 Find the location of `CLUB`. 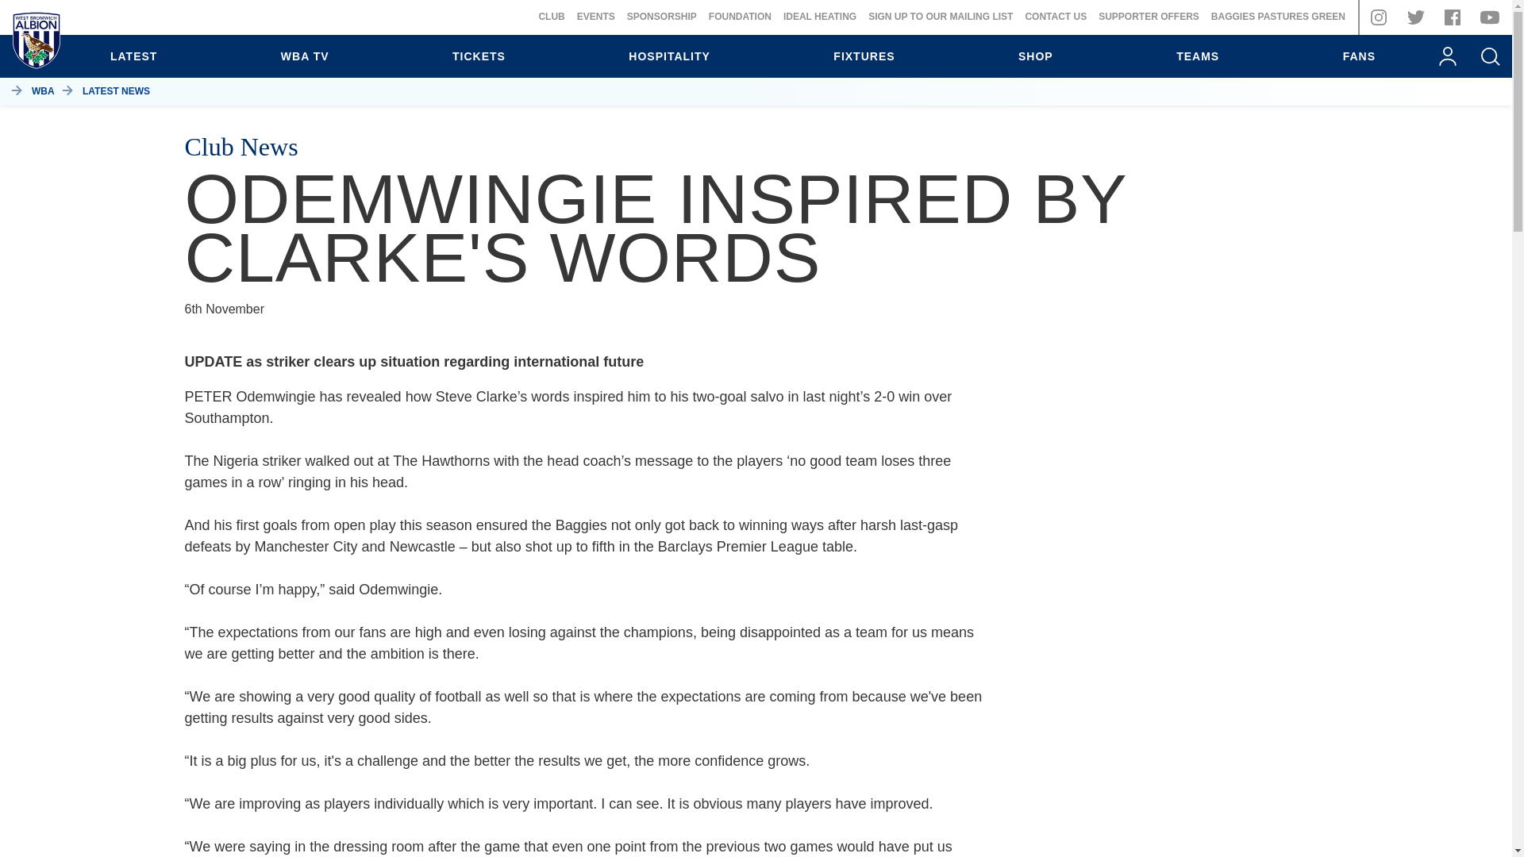

CLUB is located at coordinates (551, 17).